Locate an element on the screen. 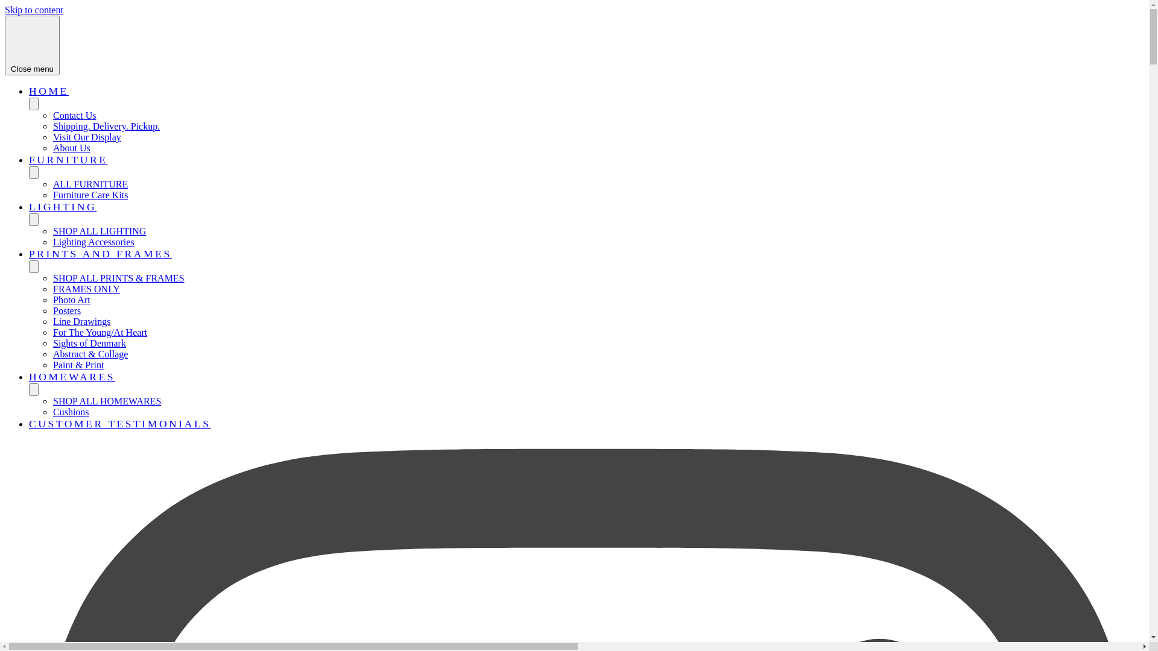 The image size is (1158, 651). Visit Our Display is located at coordinates (87, 137).